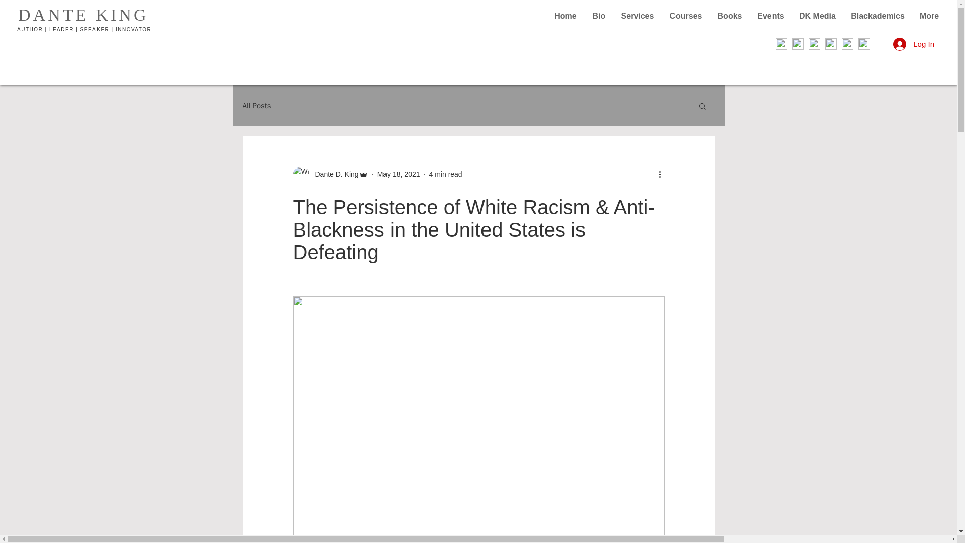 Image resolution: width=965 pixels, height=543 pixels. Describe the element at coordinates (637, 16) in the screenshot. I see `Services` at that location.